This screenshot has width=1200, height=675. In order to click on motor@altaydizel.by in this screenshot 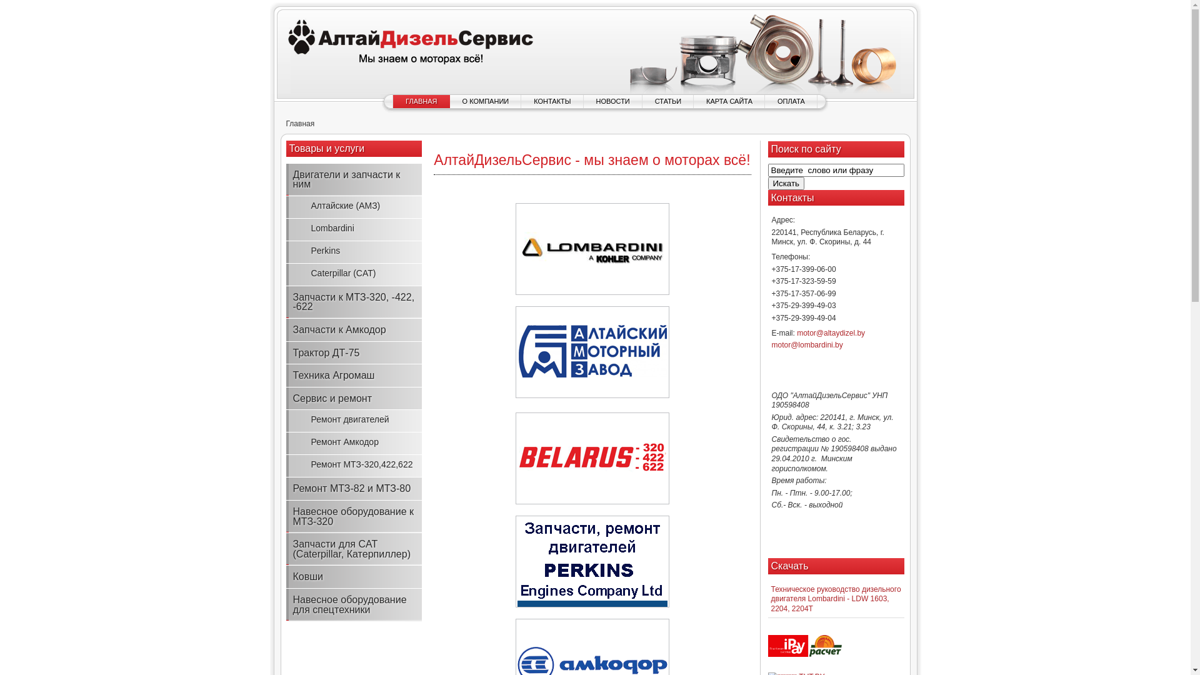, I will do `click(831, 333)`.